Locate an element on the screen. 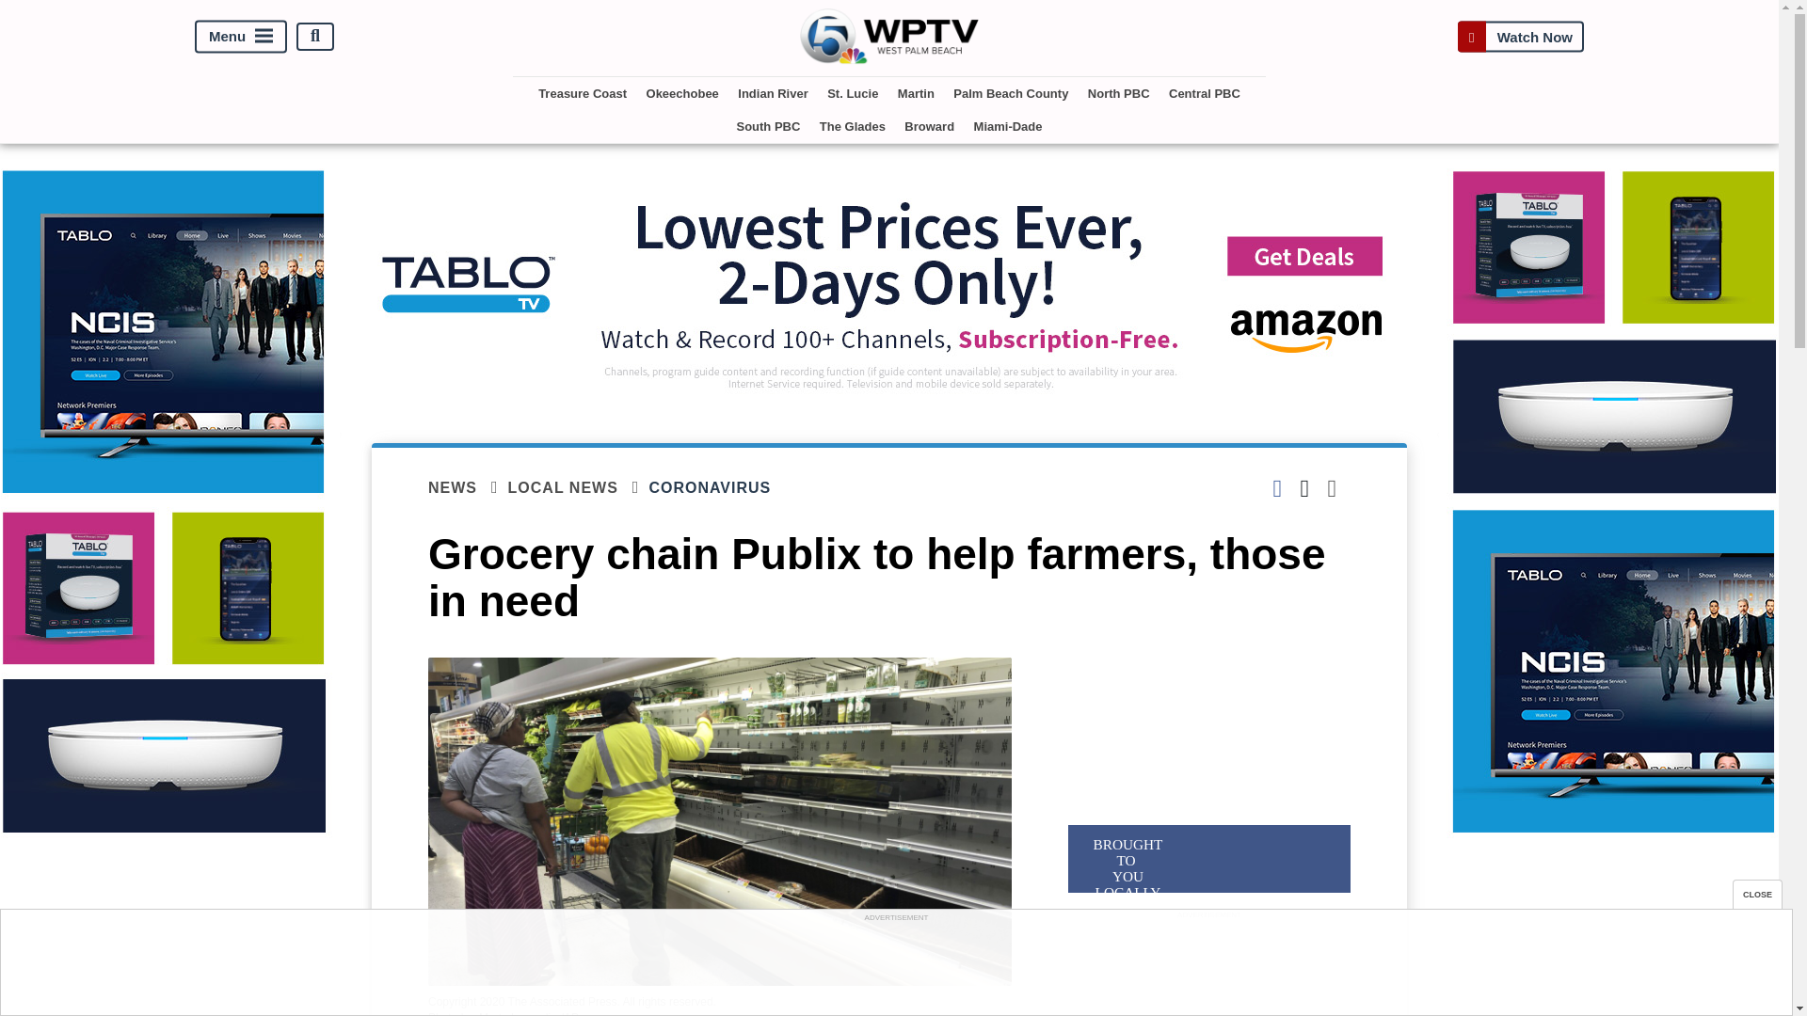 This screenshot has height=1016, width=1807. 3rd party ad content is located at coordinates (1208, 969).